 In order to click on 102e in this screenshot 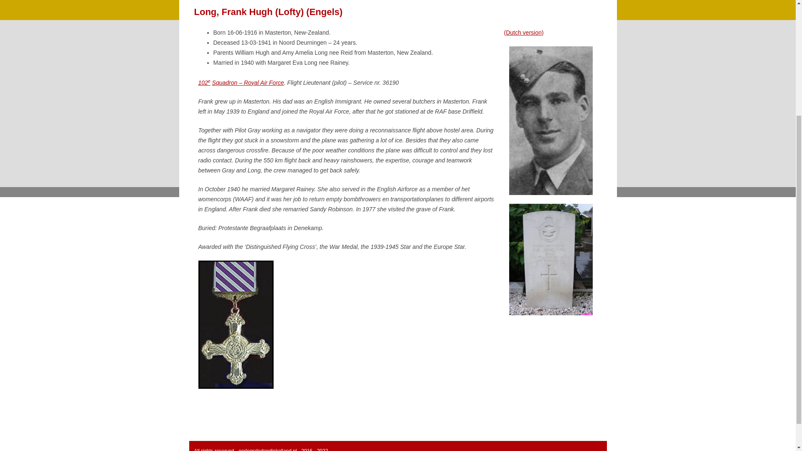, I will do `click(204, 83)`.